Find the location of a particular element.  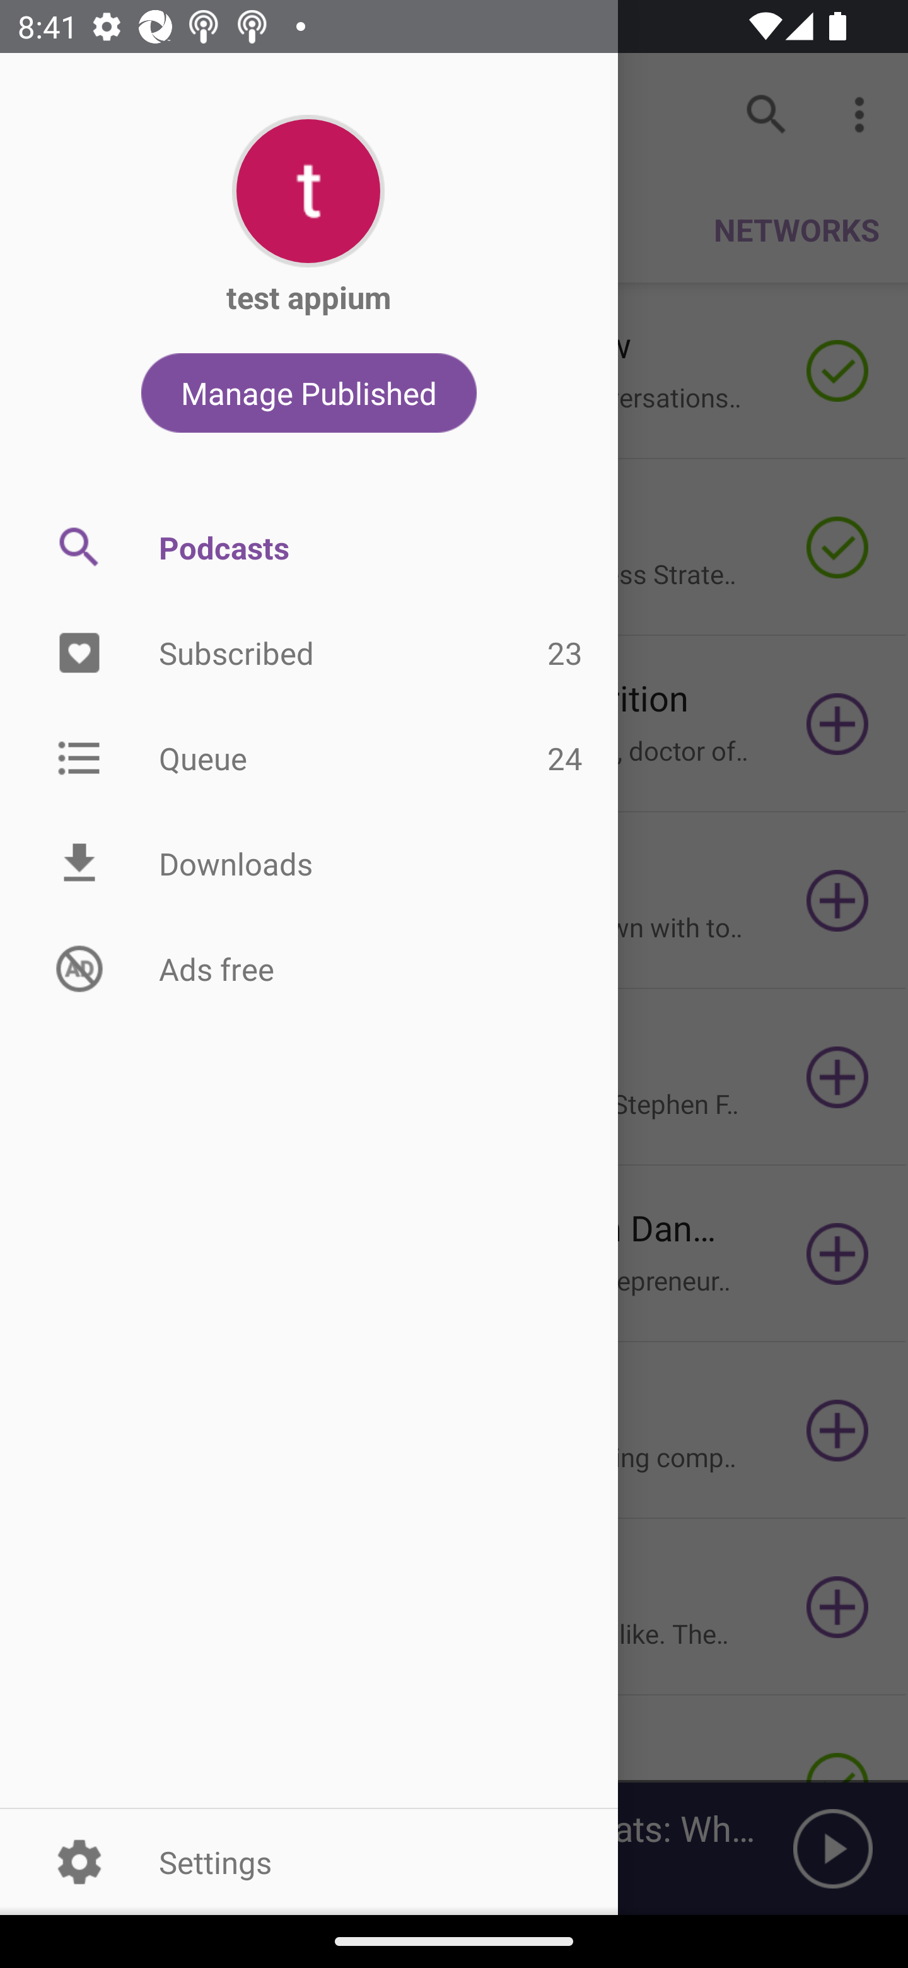

Picture Podcasts is located at coordinates (309, 547).